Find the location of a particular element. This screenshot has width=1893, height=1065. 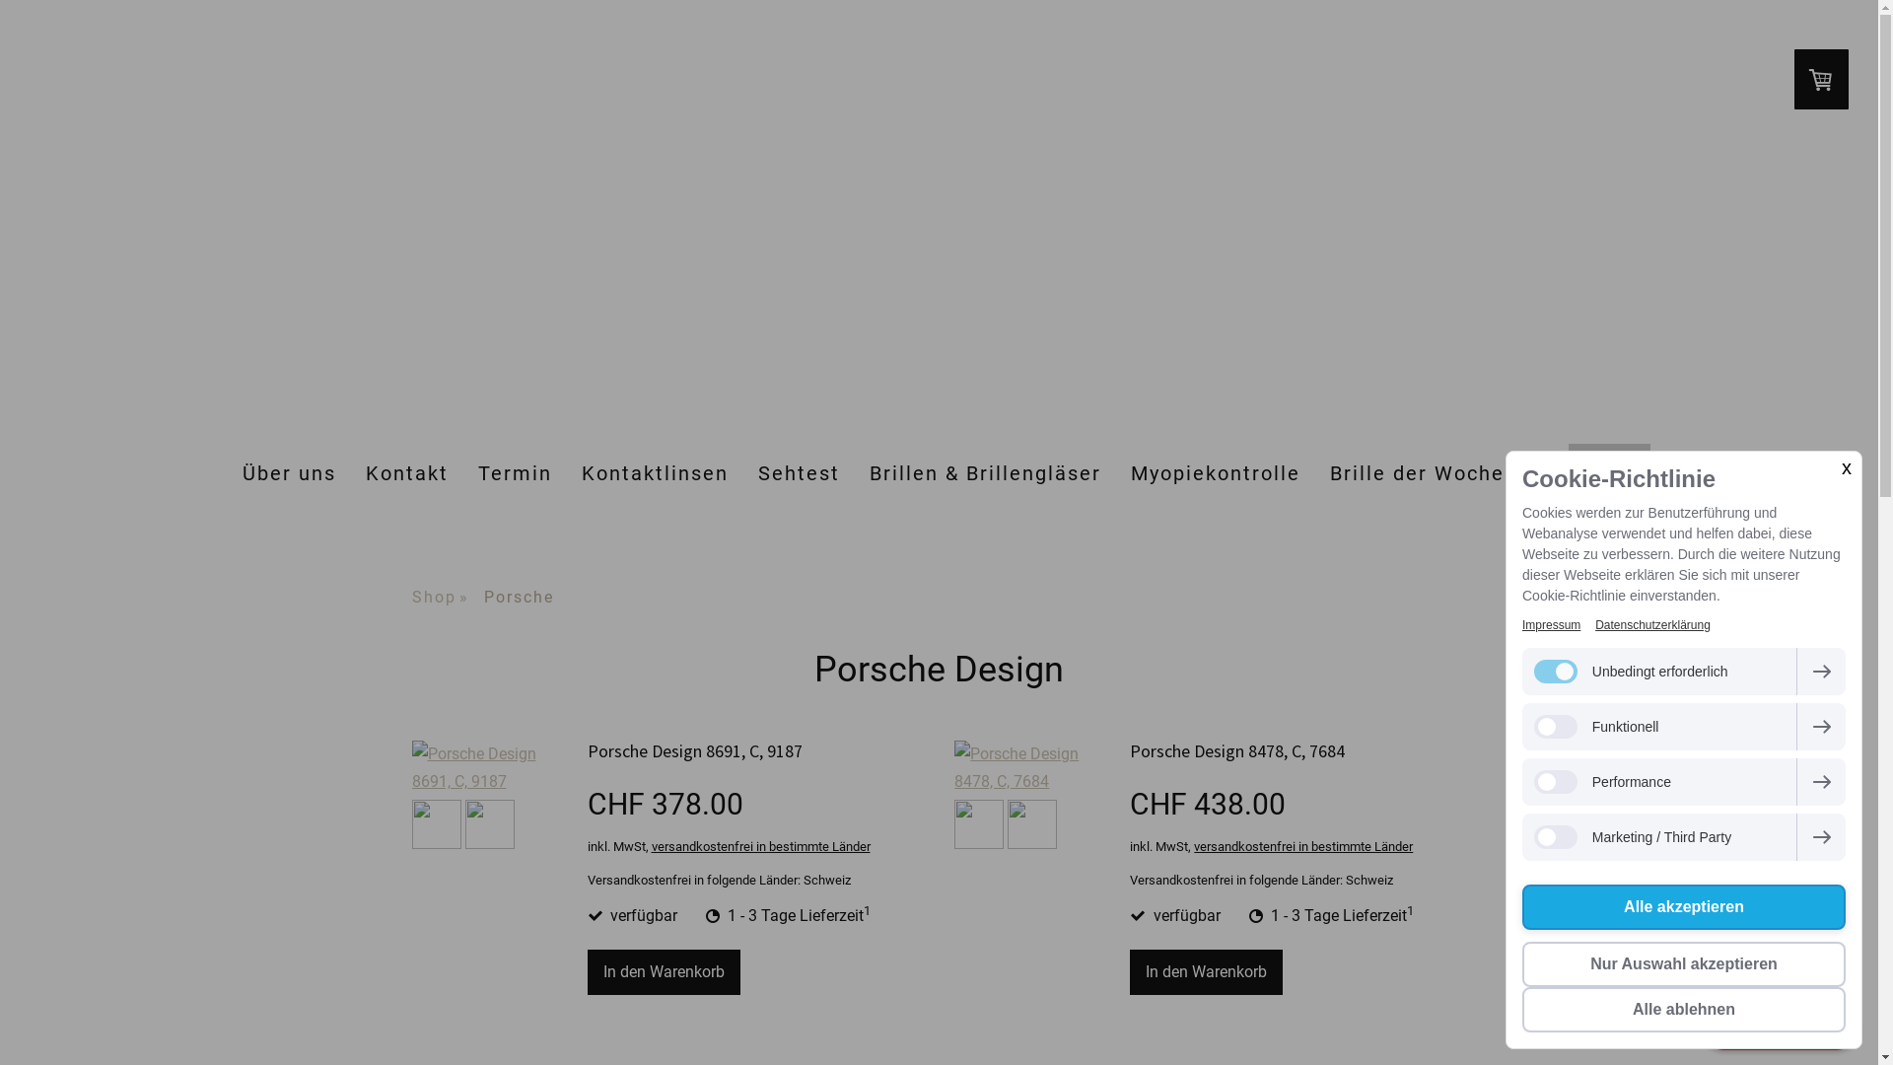

Shop is located at coordinates (448, 598).